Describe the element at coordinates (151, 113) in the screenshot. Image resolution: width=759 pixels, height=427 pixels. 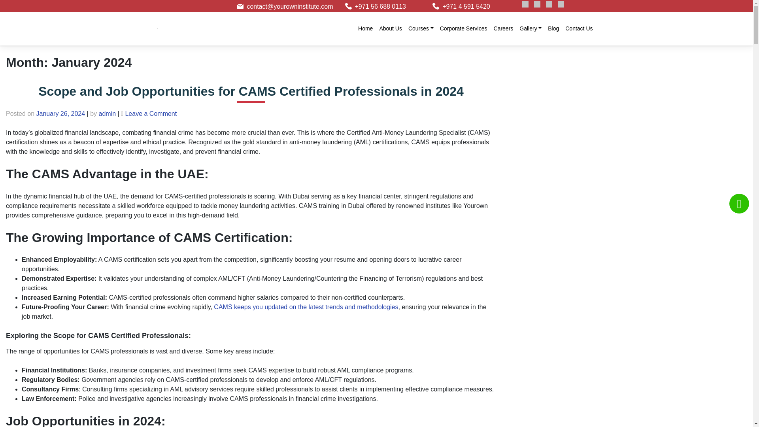
I see `Leave a Comment` at that location.